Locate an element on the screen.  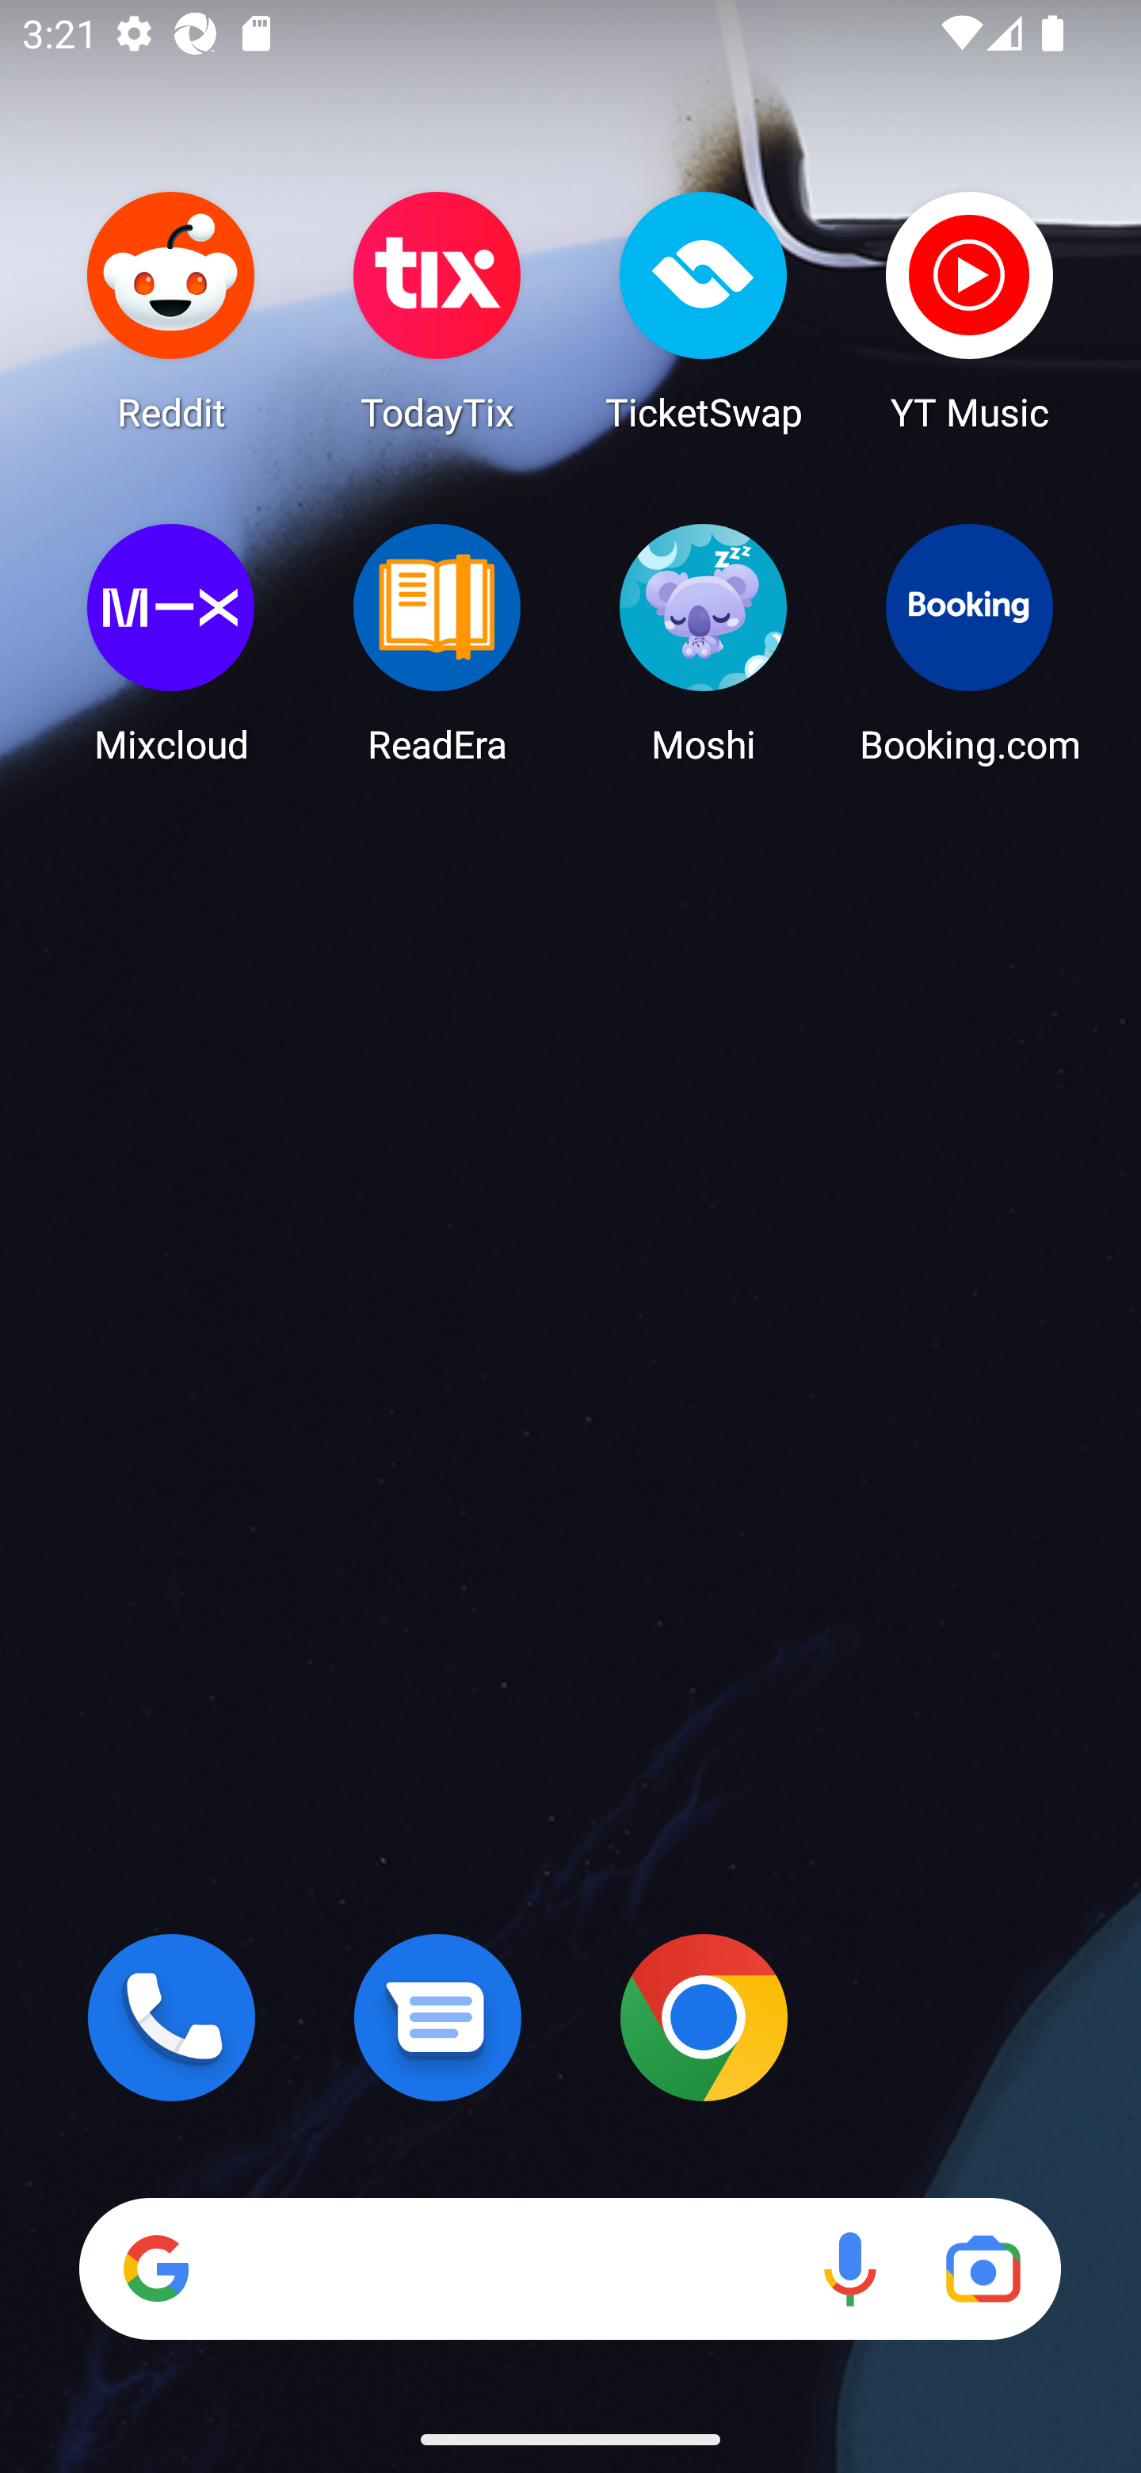
Reddit is located at coordinates (171, 311).